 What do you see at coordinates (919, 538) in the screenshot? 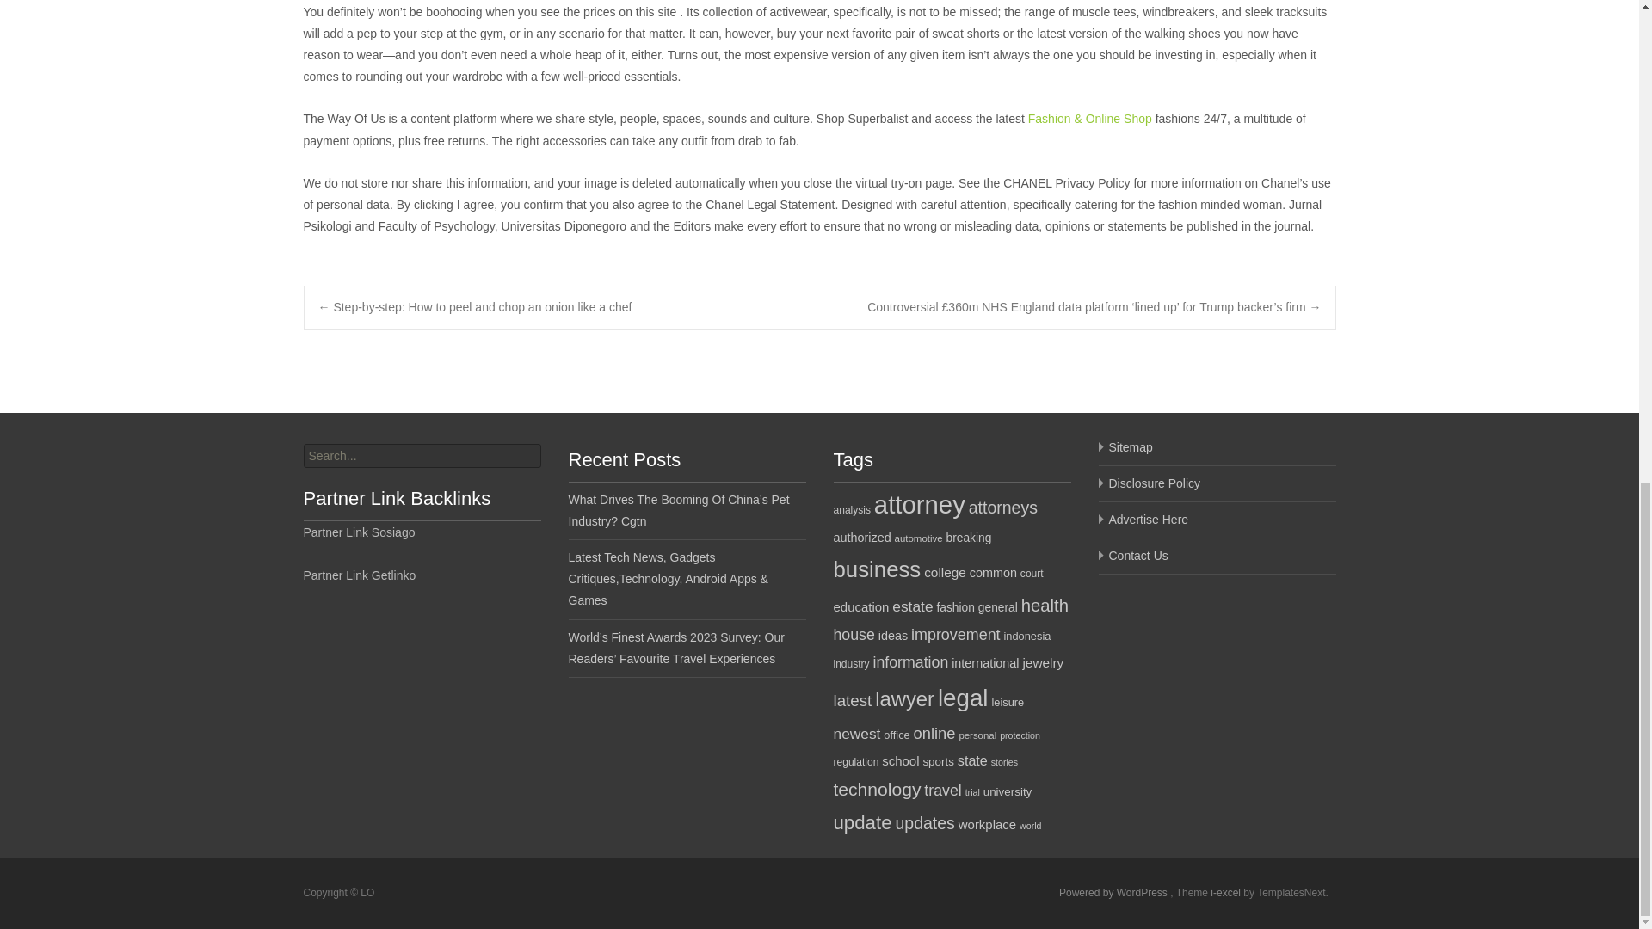
I see `automotive` at bounding box center [919, 538].